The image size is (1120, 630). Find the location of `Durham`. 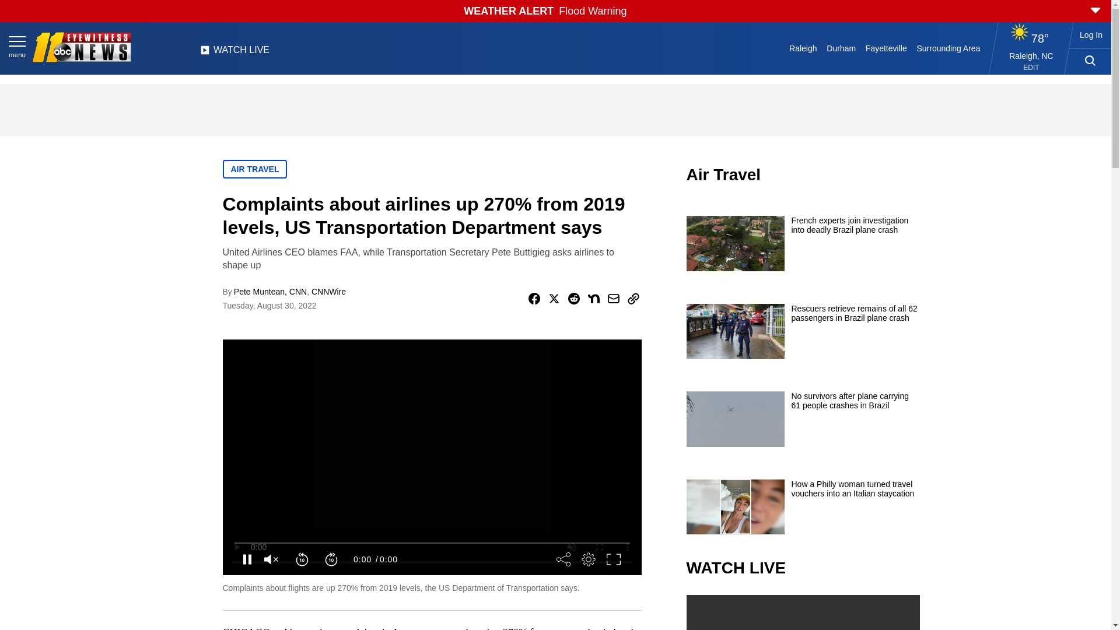

Durham is located at coordinates (841, 48).